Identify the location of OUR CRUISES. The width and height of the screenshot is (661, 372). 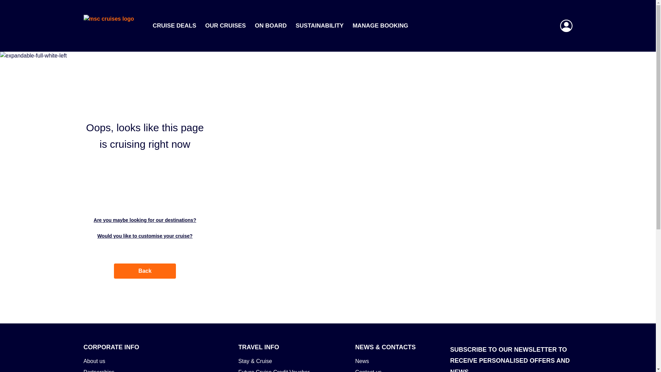
(225, 25).